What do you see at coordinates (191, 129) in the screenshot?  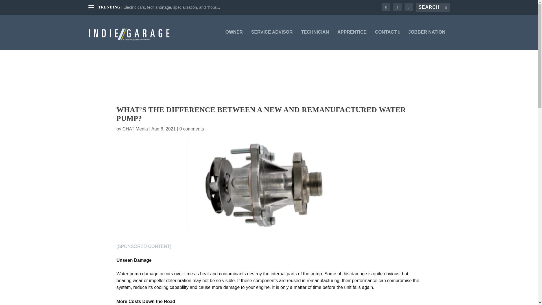 I see `0 comments` at bounding box center [191, 129].